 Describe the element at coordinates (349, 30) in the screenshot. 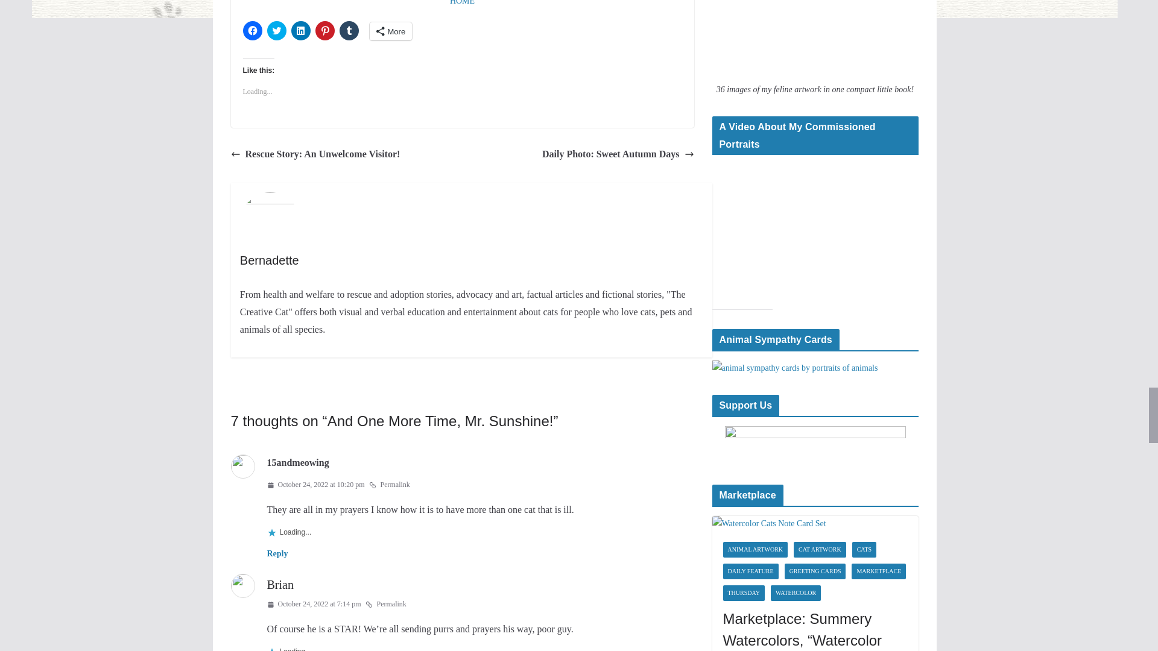

I see `Click to share on Tumblr` at that location.